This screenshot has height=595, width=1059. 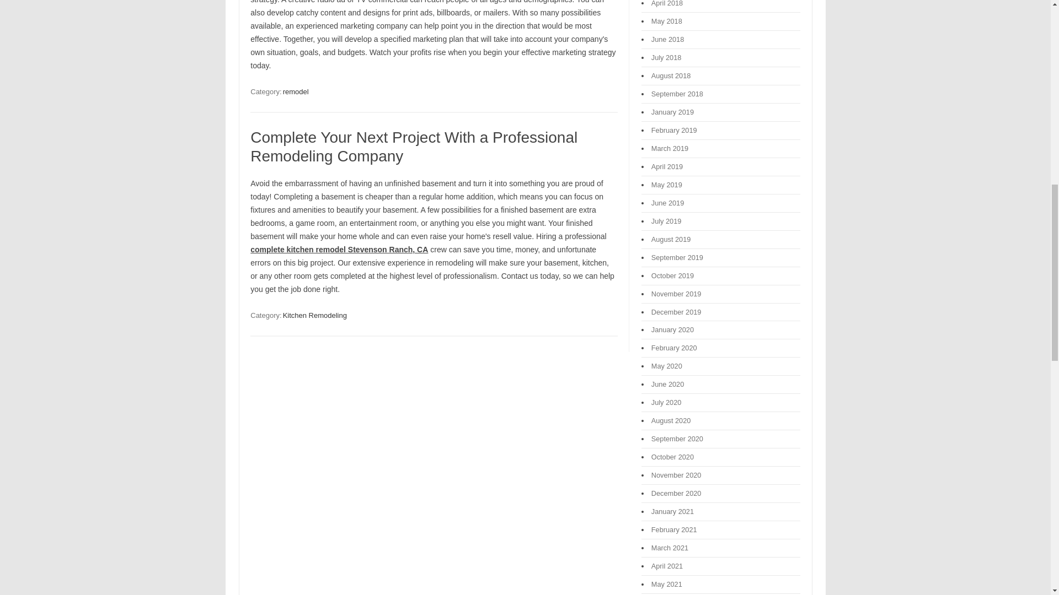 I want to click on September 2018, so click(x=677, y=94).